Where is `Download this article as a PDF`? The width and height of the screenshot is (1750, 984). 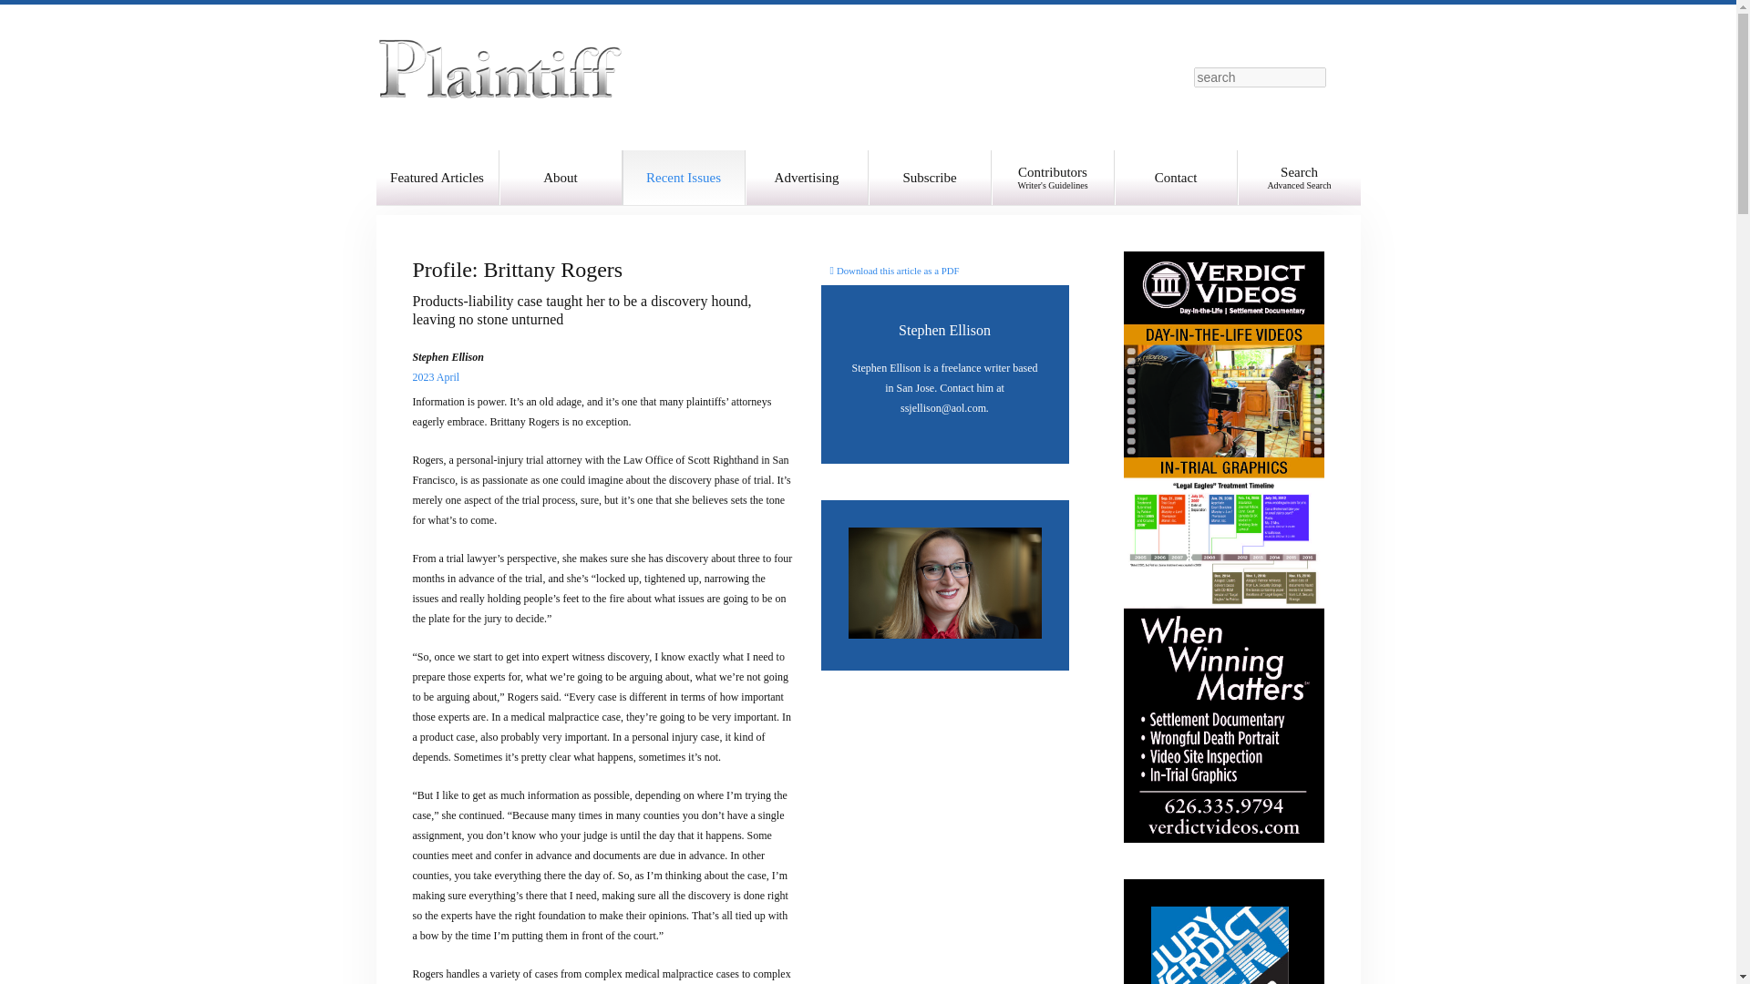 Download this article as a PDF is located at coordinates (894, 270).